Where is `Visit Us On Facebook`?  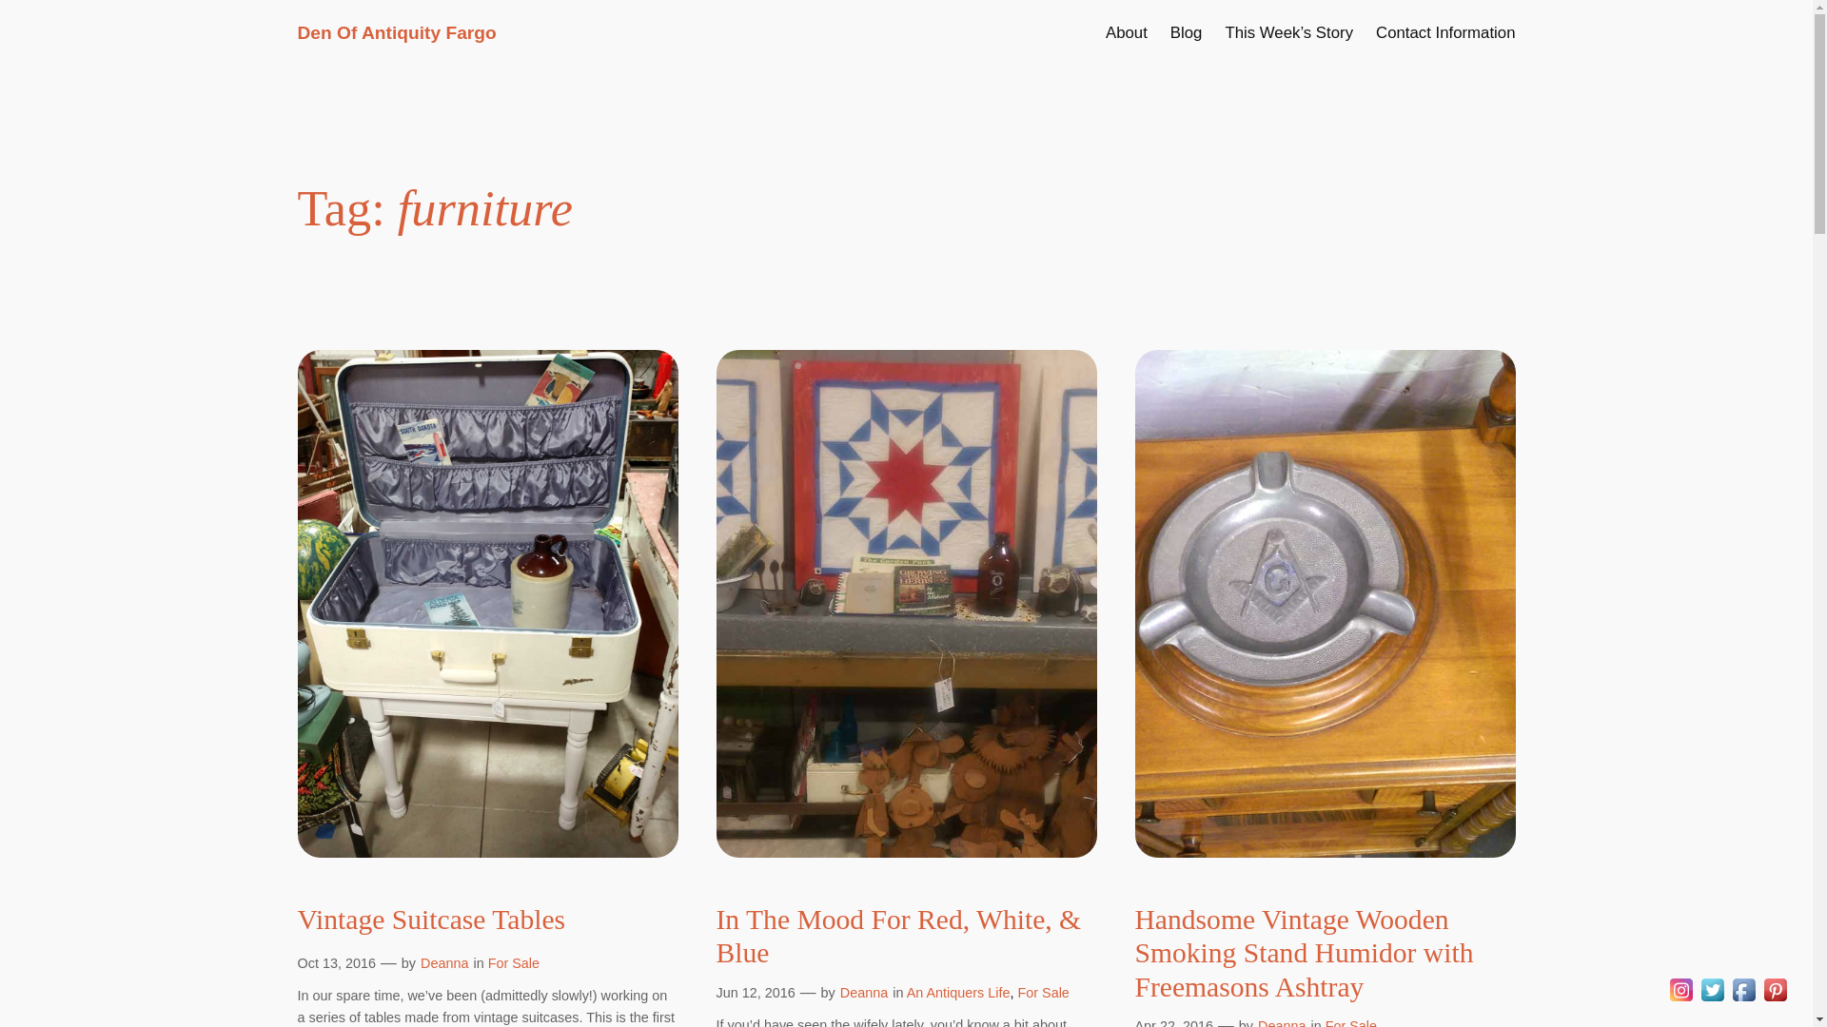
Visit Us On Facebook is located at coordinates (1743, 999).